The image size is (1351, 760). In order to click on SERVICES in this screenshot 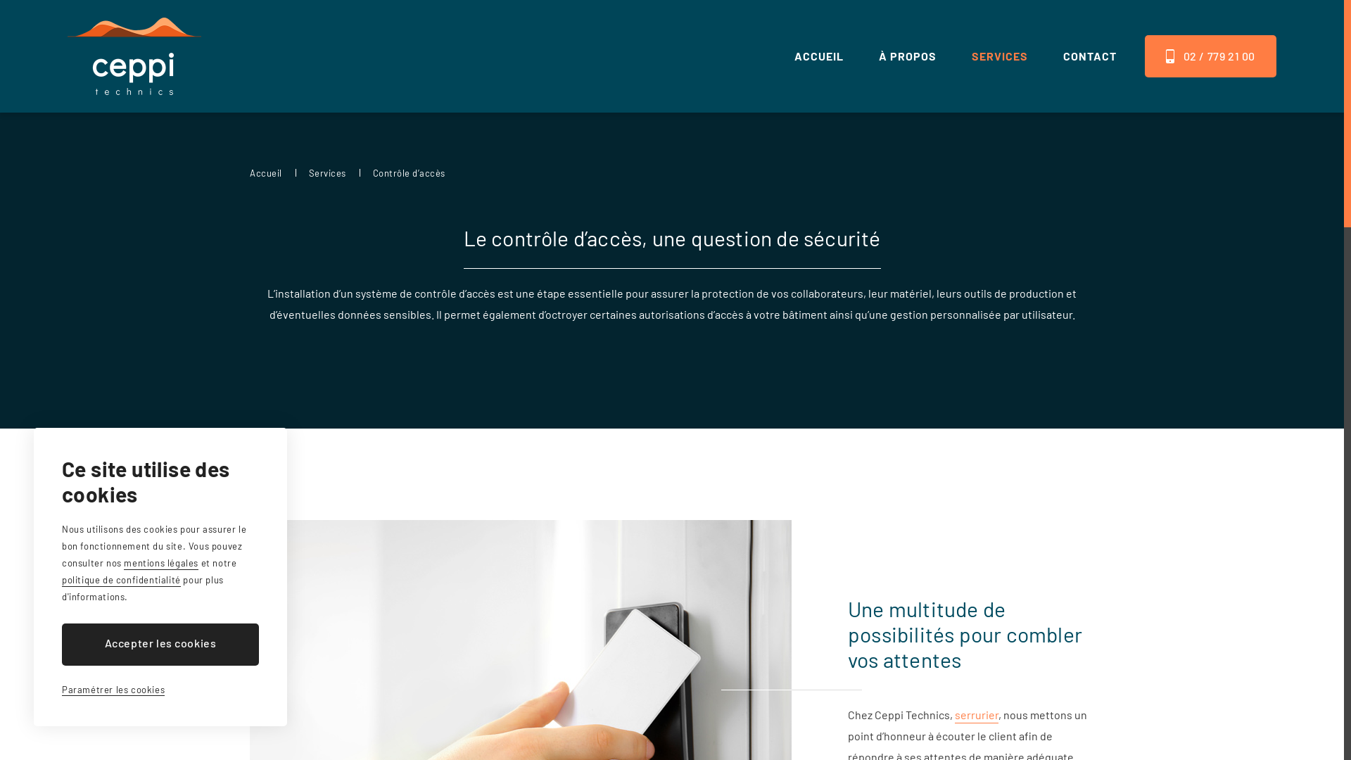, I will do `click(1000, 56)`.